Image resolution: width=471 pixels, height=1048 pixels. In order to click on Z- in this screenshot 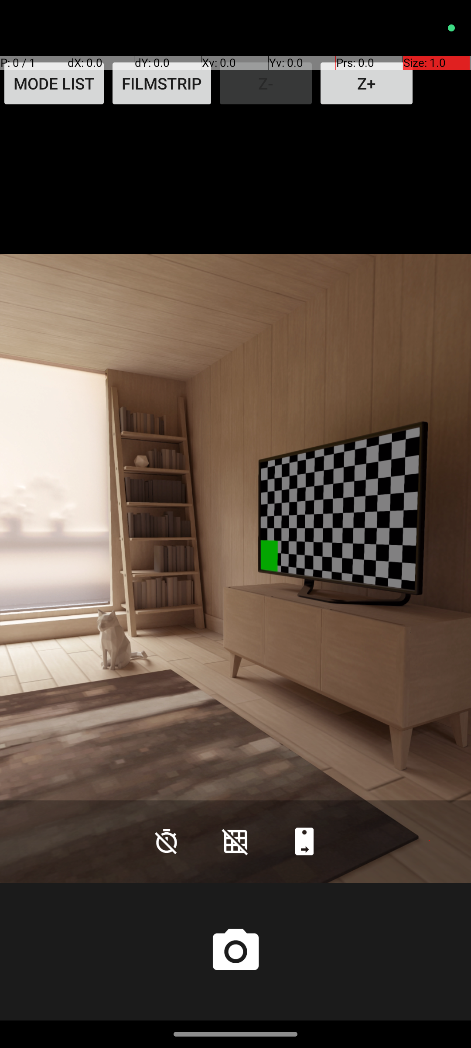, I will do `click(266, 83)`.